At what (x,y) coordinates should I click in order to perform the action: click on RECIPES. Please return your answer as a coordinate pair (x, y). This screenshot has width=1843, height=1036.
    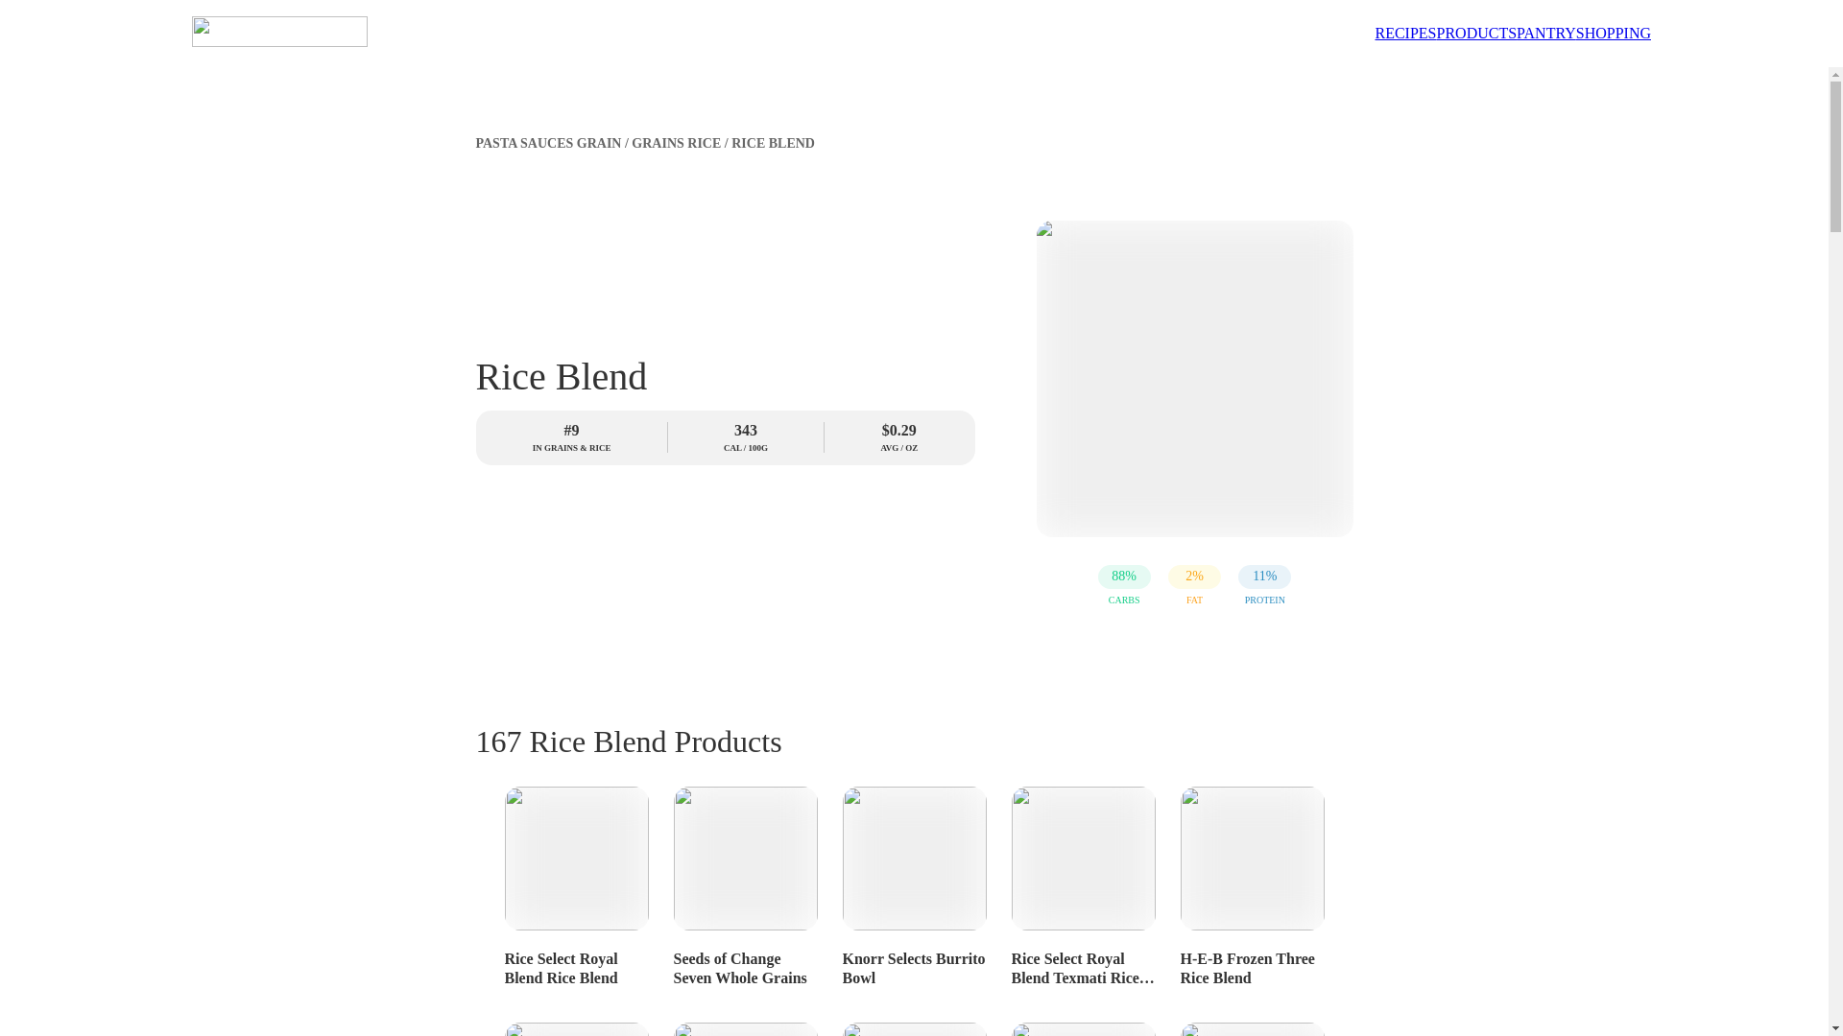
    Looking at the image, I should click on (1405, 33).